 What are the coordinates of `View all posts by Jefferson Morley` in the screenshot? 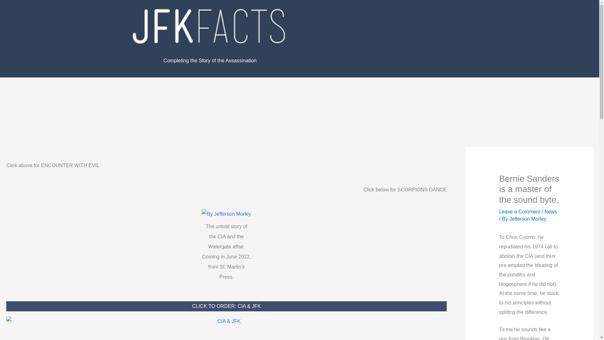 It's located at (528, 219).